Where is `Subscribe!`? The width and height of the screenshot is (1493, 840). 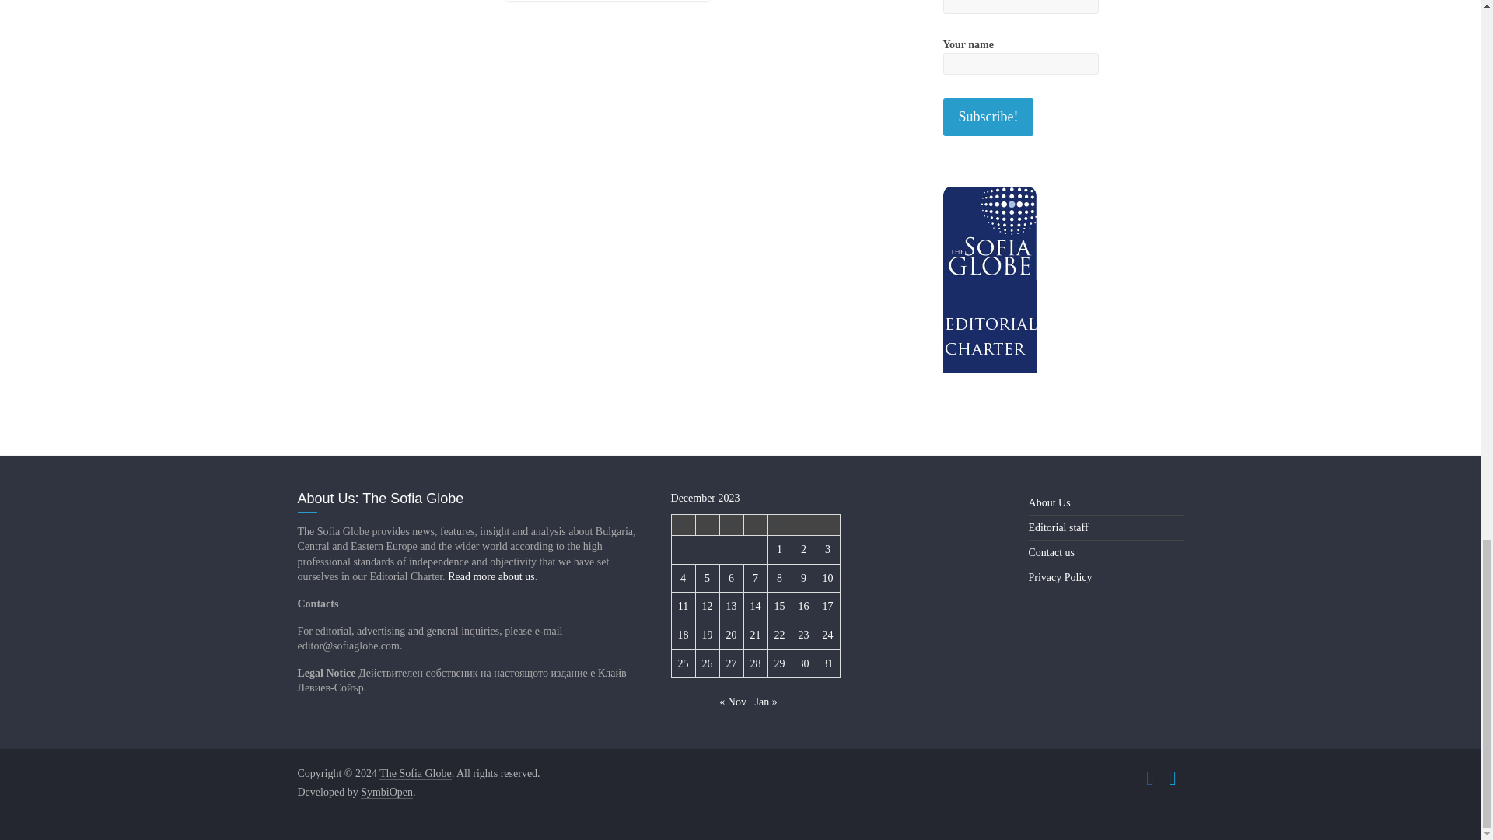
Subscribe! is located at coordinates (988, 117).